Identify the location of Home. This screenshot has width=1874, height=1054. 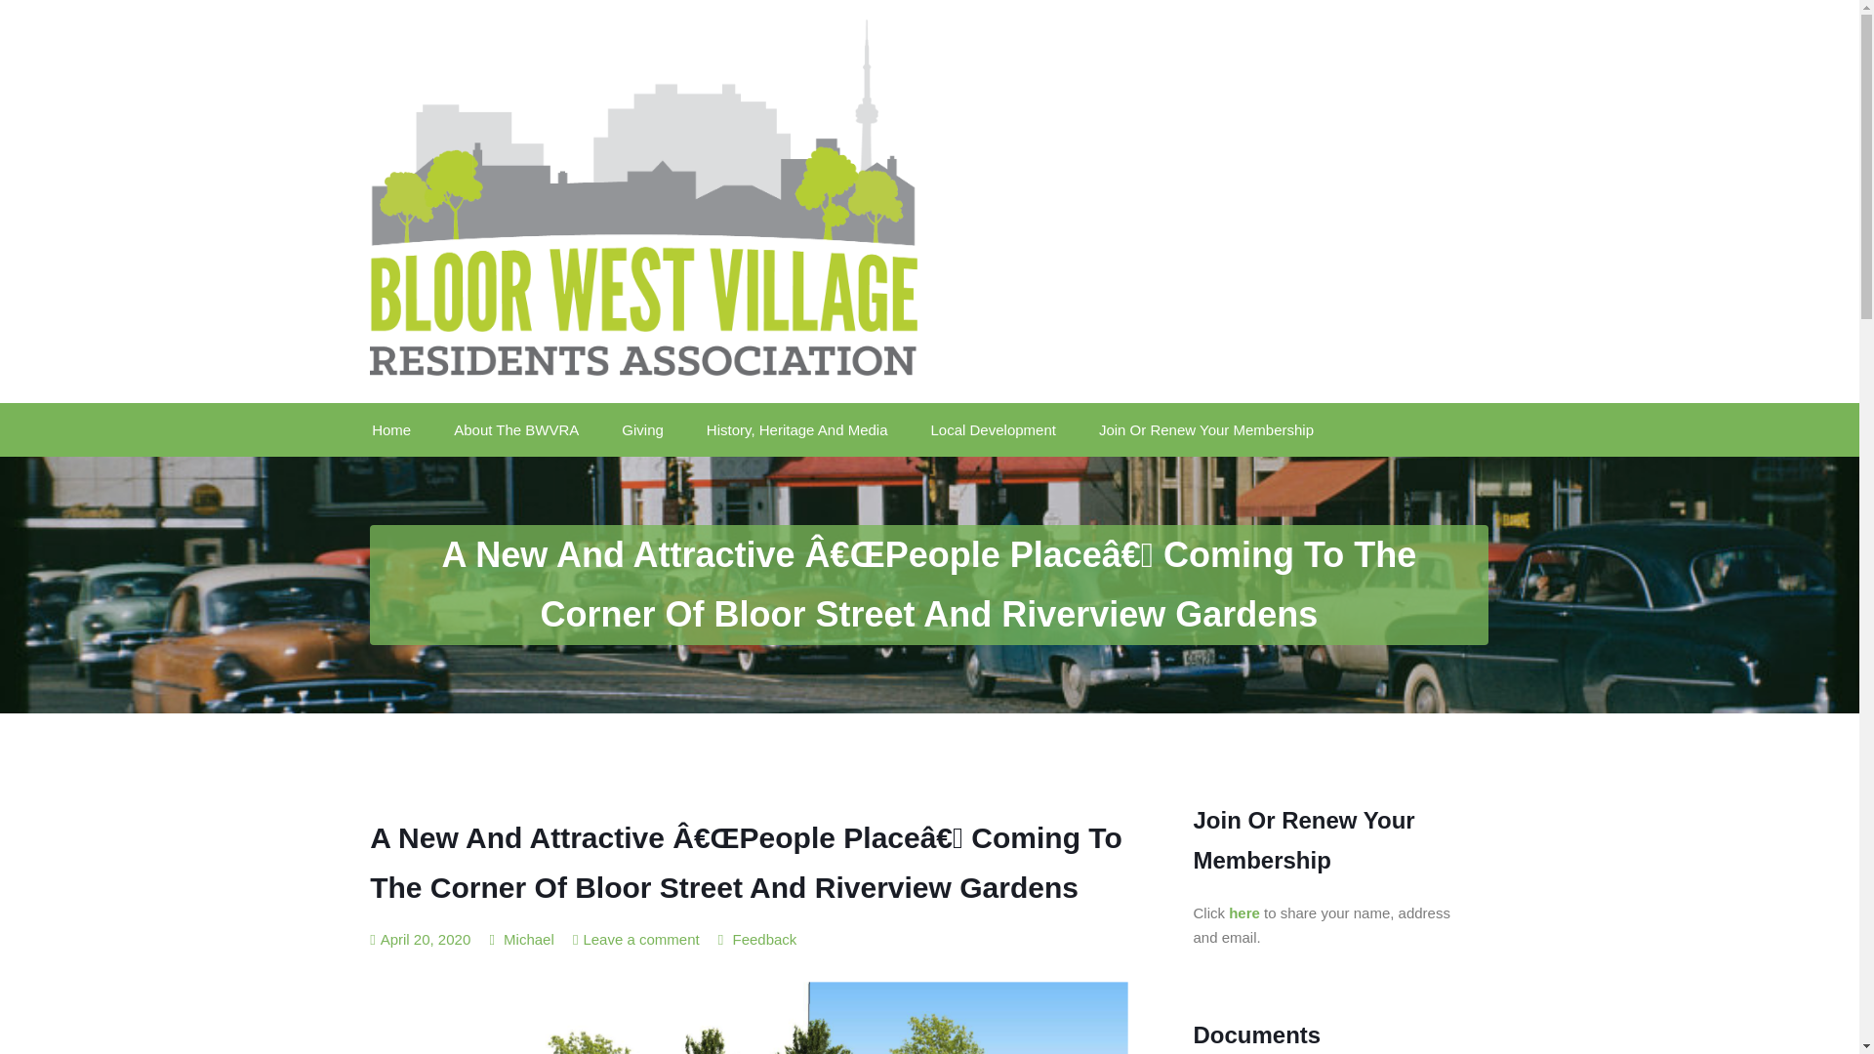
(400, 429).